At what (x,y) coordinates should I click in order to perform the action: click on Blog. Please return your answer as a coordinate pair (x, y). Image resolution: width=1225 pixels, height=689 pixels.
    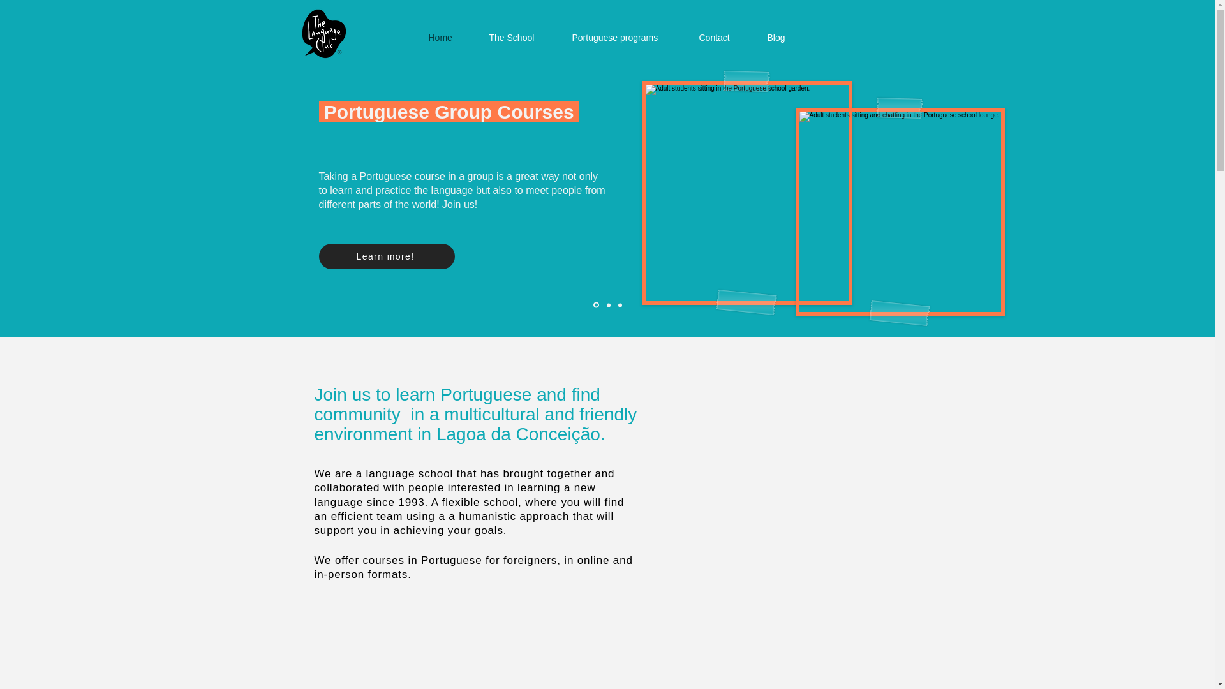
    Looking at the image, I should click on (785, 37).